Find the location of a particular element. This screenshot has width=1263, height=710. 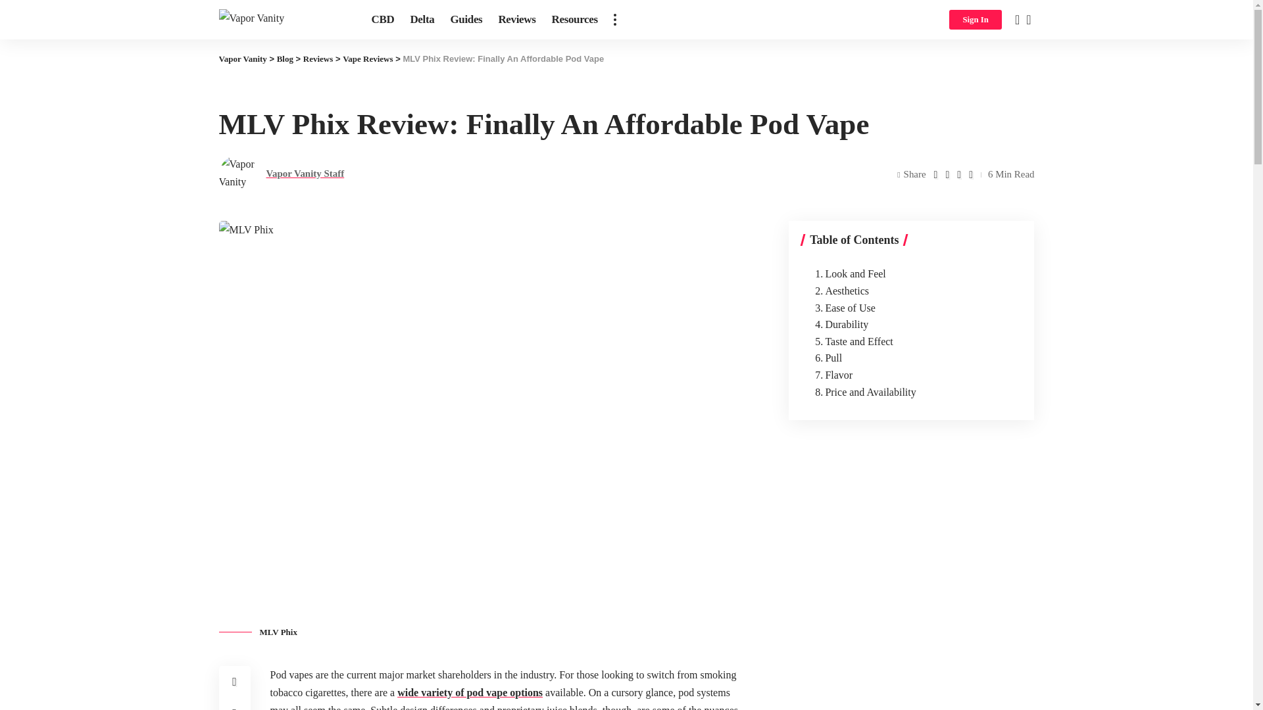

Resources is located at coordinates (574, 20).